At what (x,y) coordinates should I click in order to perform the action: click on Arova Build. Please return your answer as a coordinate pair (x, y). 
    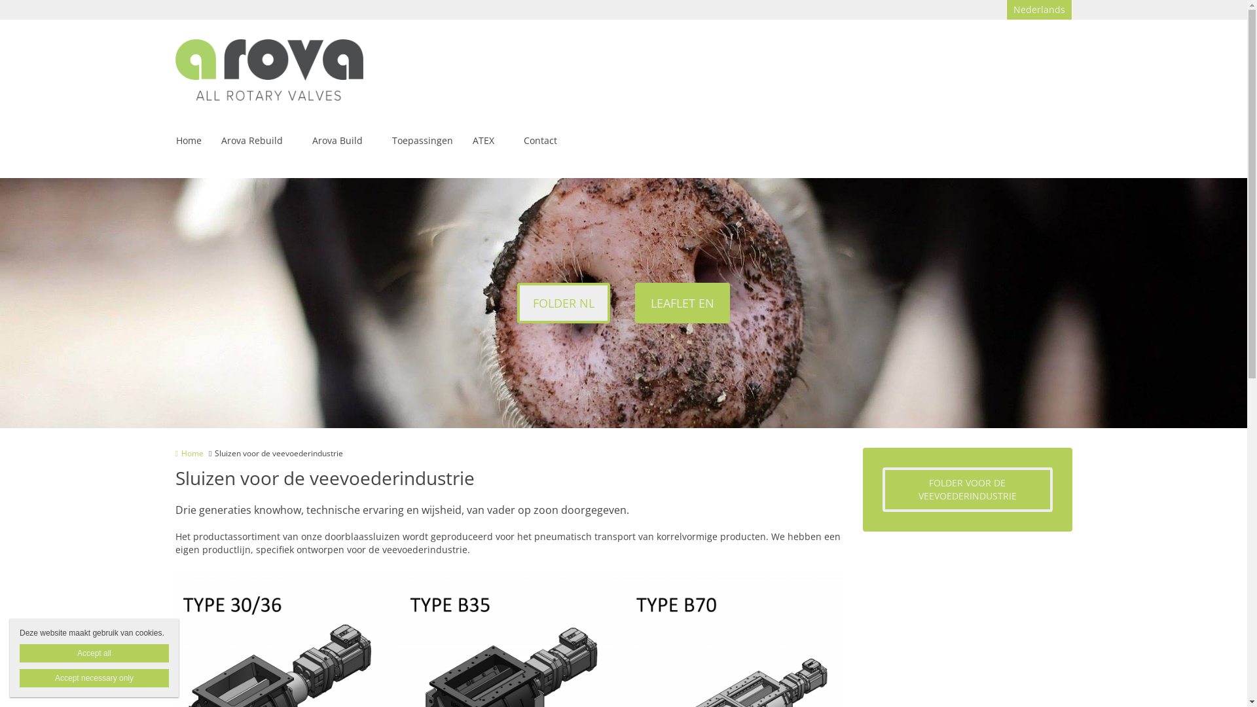
    Looking at the image, I should click on (338, 141).